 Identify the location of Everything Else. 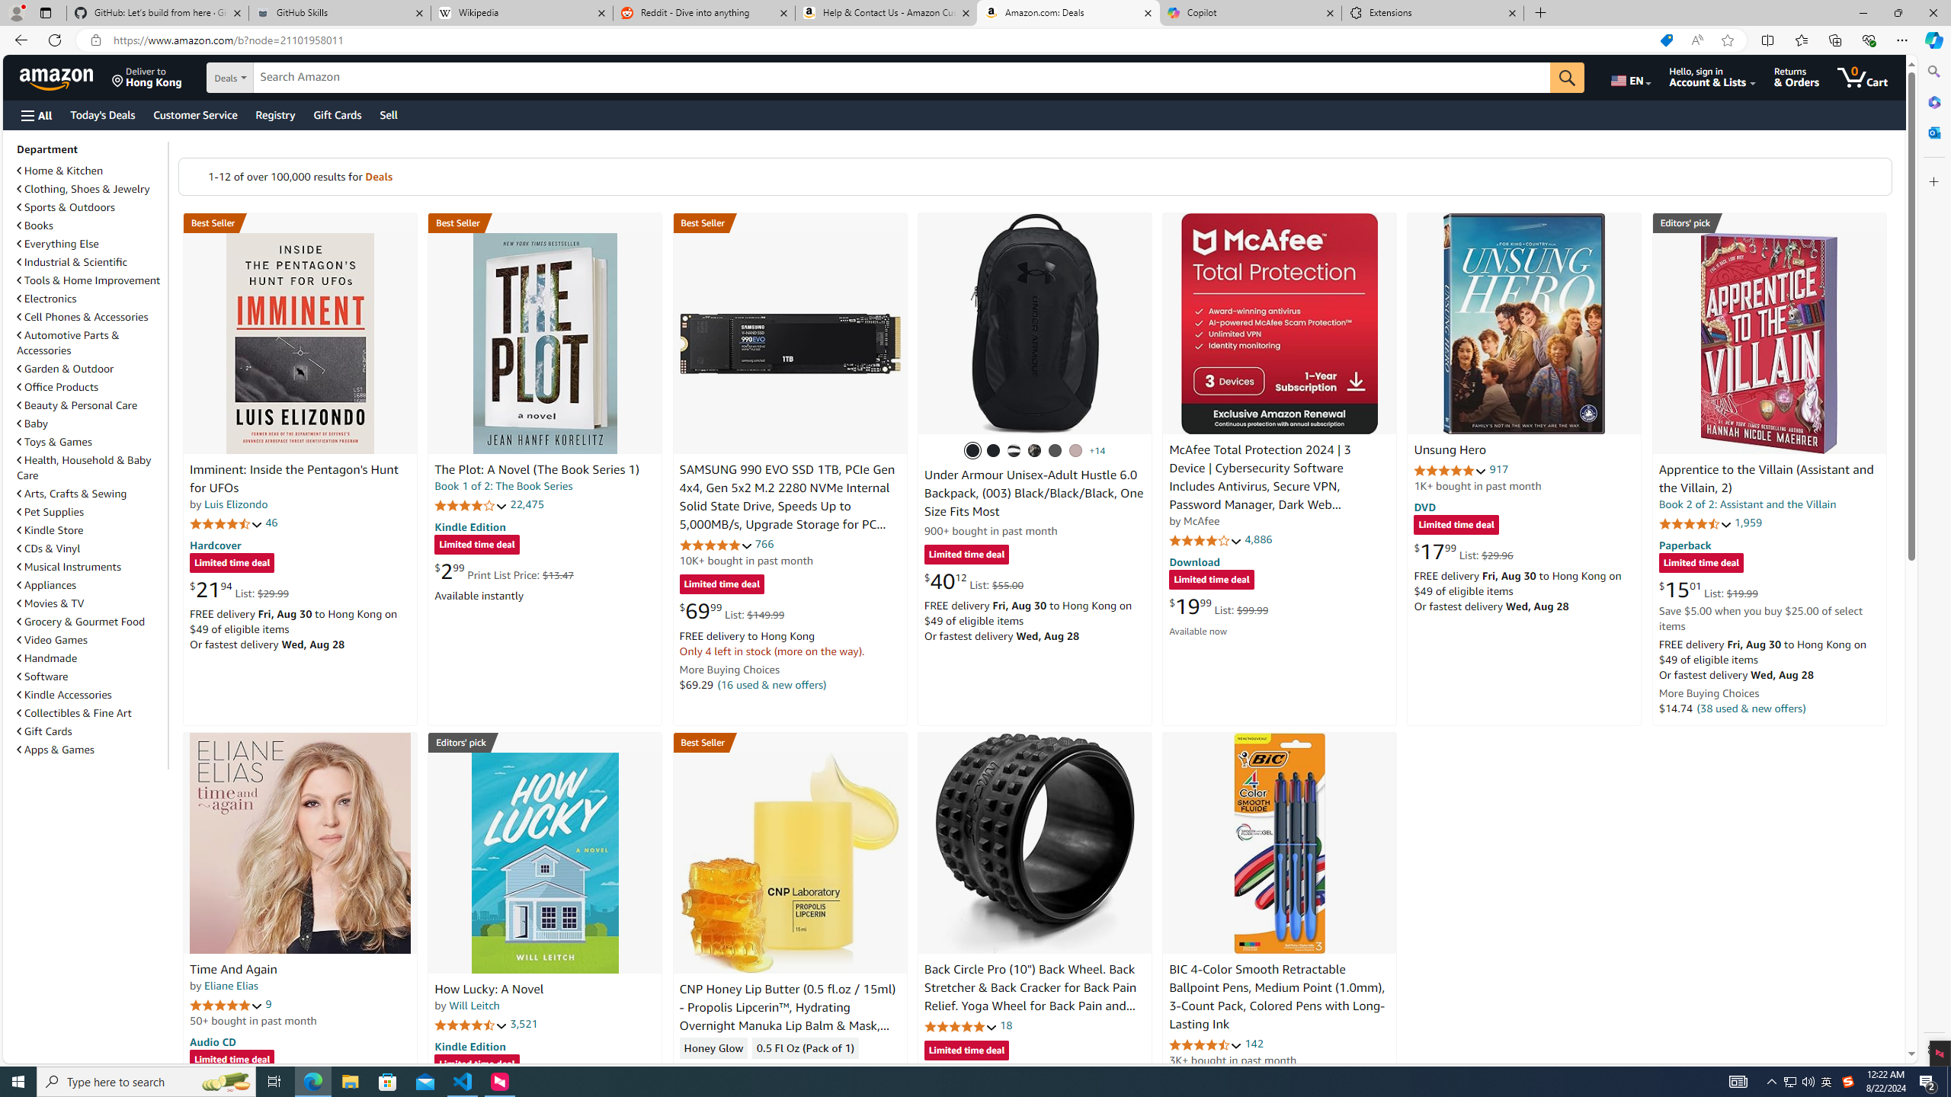
(91, 243).